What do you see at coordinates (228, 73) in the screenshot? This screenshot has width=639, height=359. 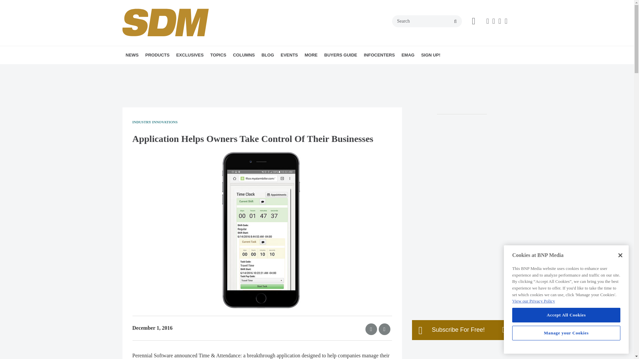 I see `SYSTEMS INTEGRATOR OF THE YEAR` at bounding box center [228, 73].